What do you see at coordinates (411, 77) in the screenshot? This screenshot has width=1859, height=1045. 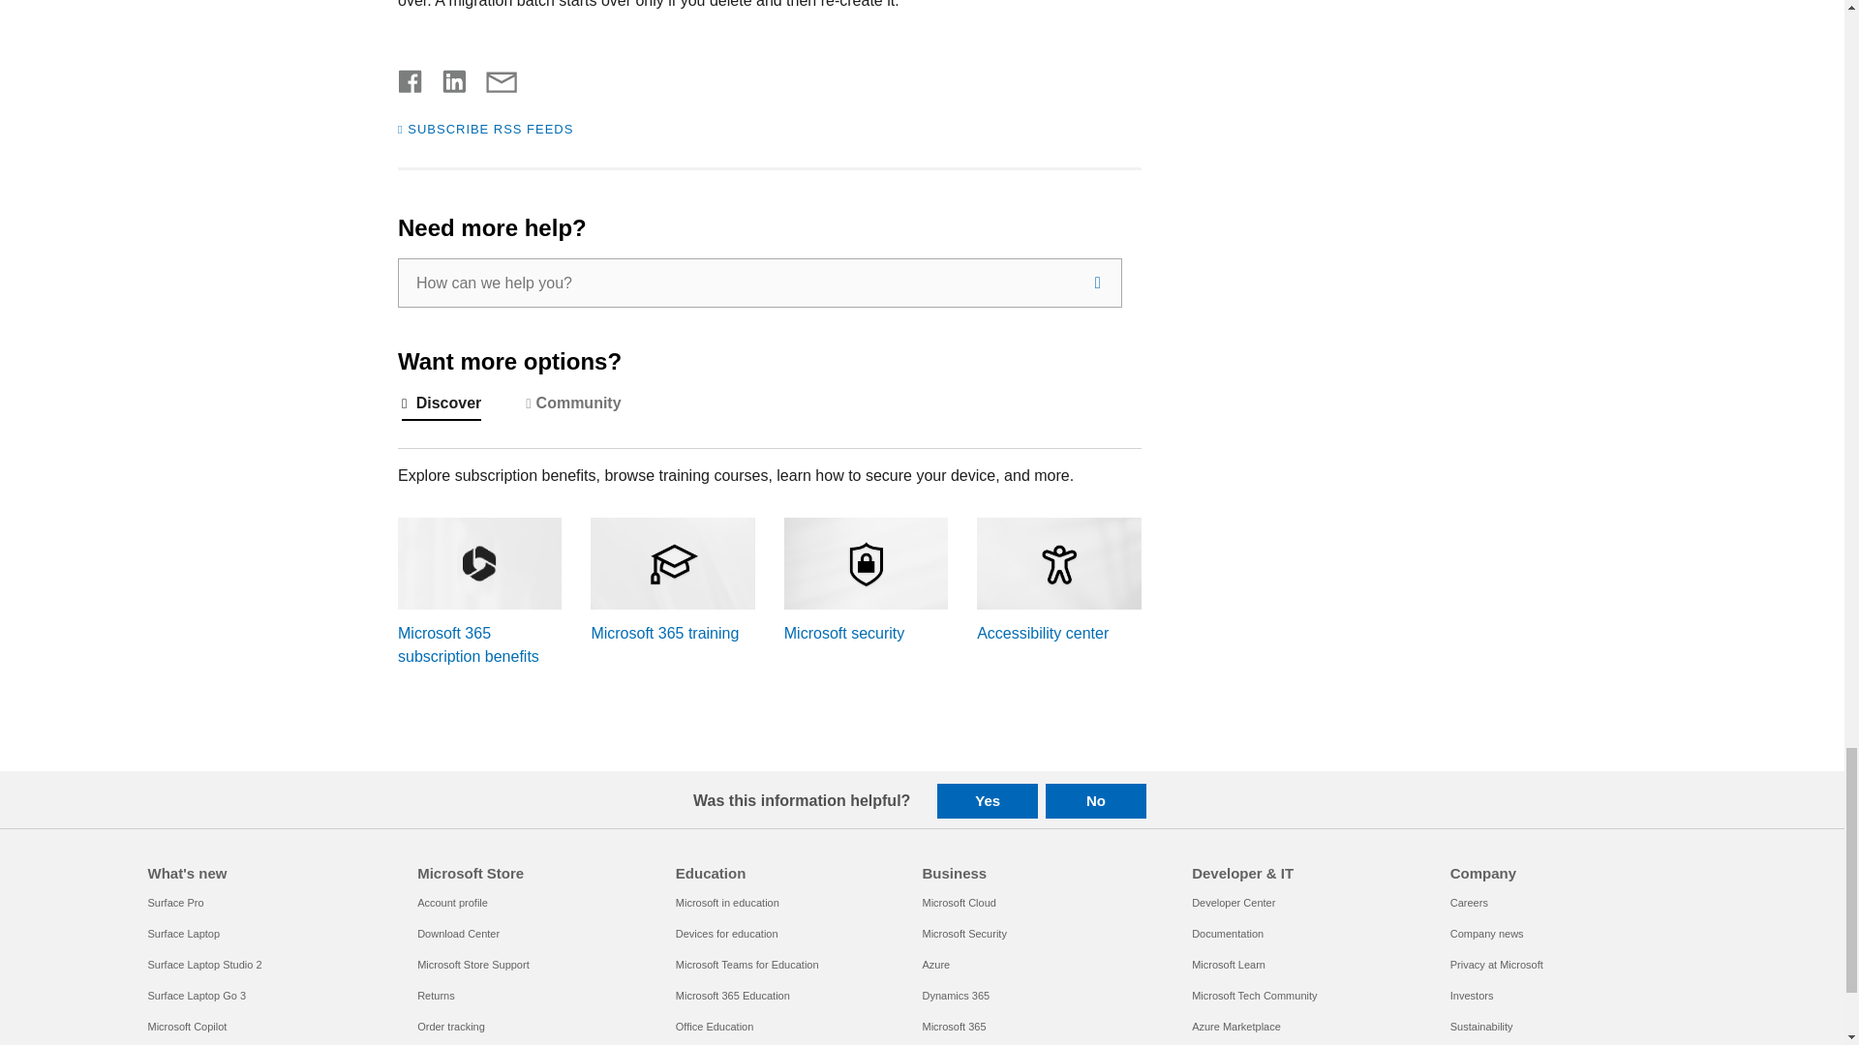 I see `Share on Facebook` at bounding box center [411, 77].